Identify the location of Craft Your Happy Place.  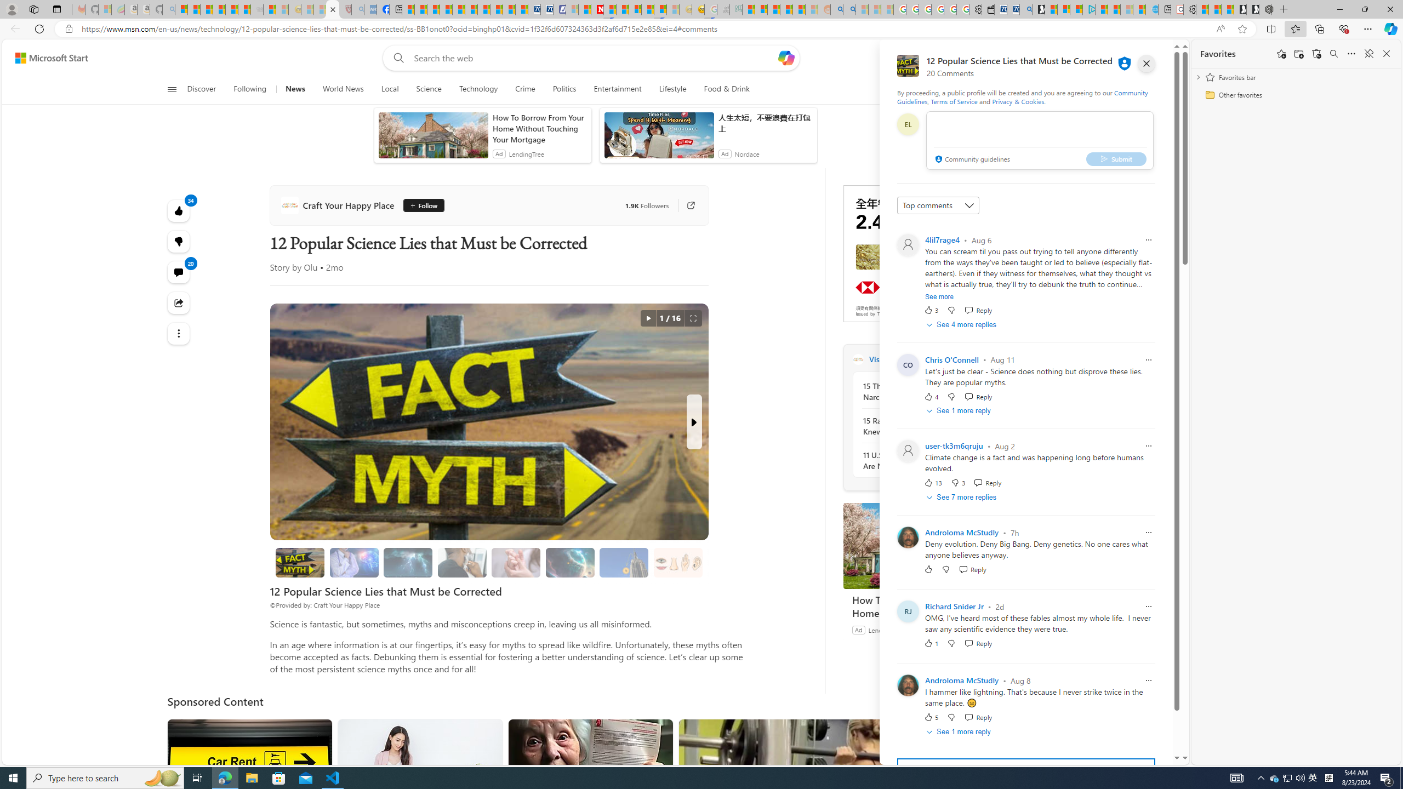
(857, 359).